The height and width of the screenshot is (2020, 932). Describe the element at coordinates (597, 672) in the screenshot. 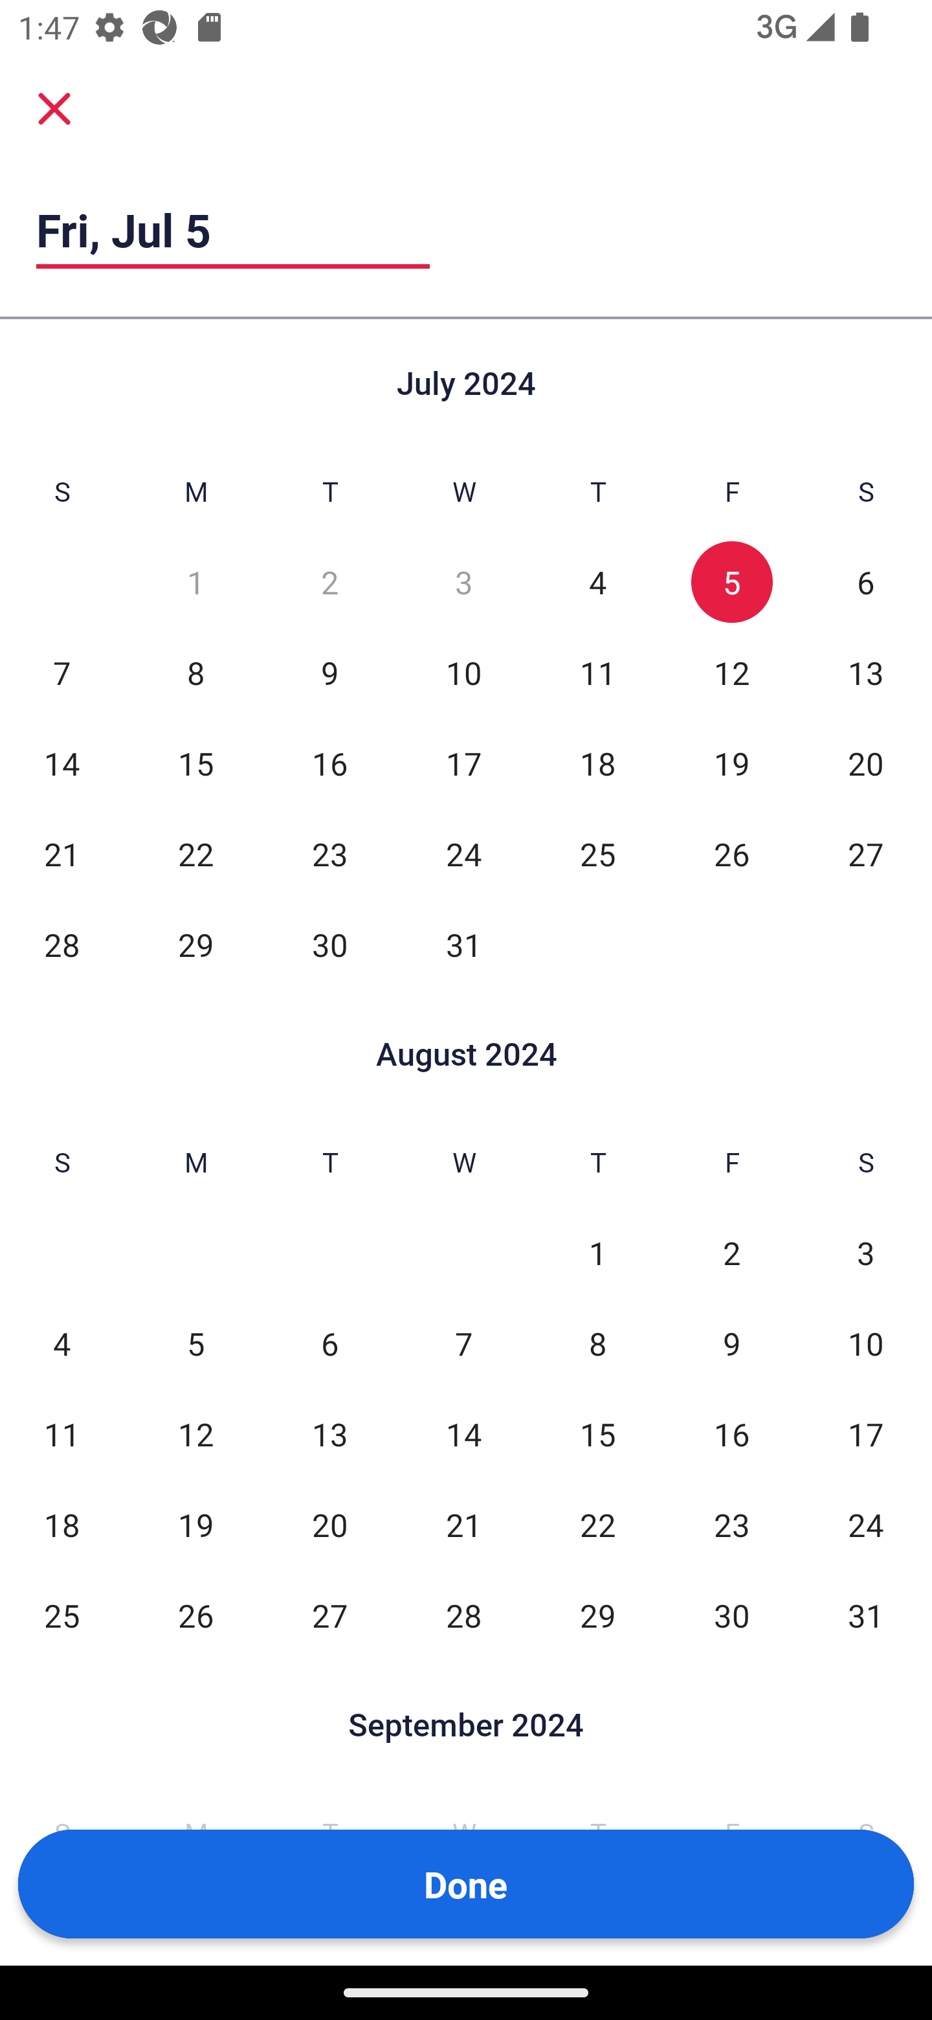

I see `11 Thu, Jul 11, Not Selected` at that location.